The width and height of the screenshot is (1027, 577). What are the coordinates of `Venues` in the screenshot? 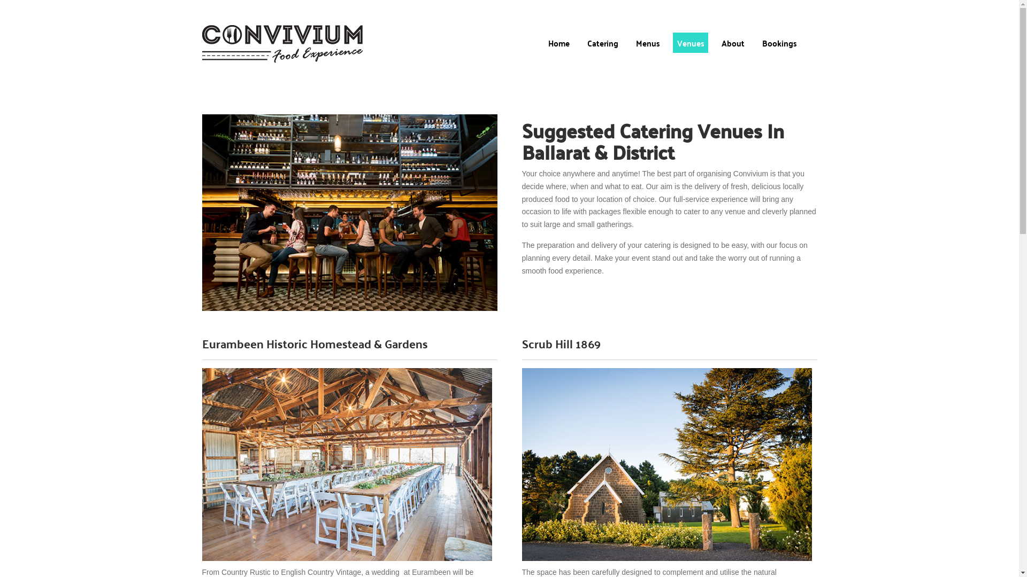 It's located at (691, 43).